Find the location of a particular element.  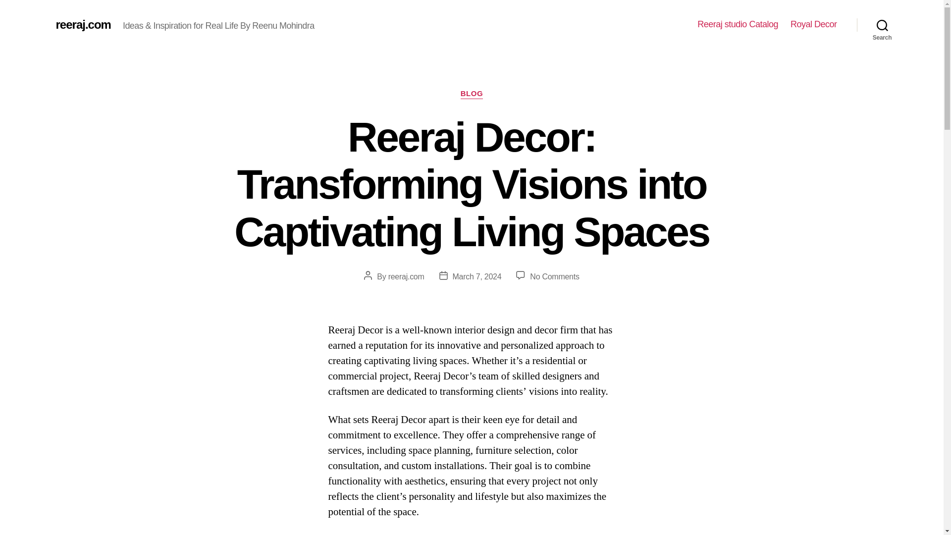

No Comments is located at coordinates (554, 276).